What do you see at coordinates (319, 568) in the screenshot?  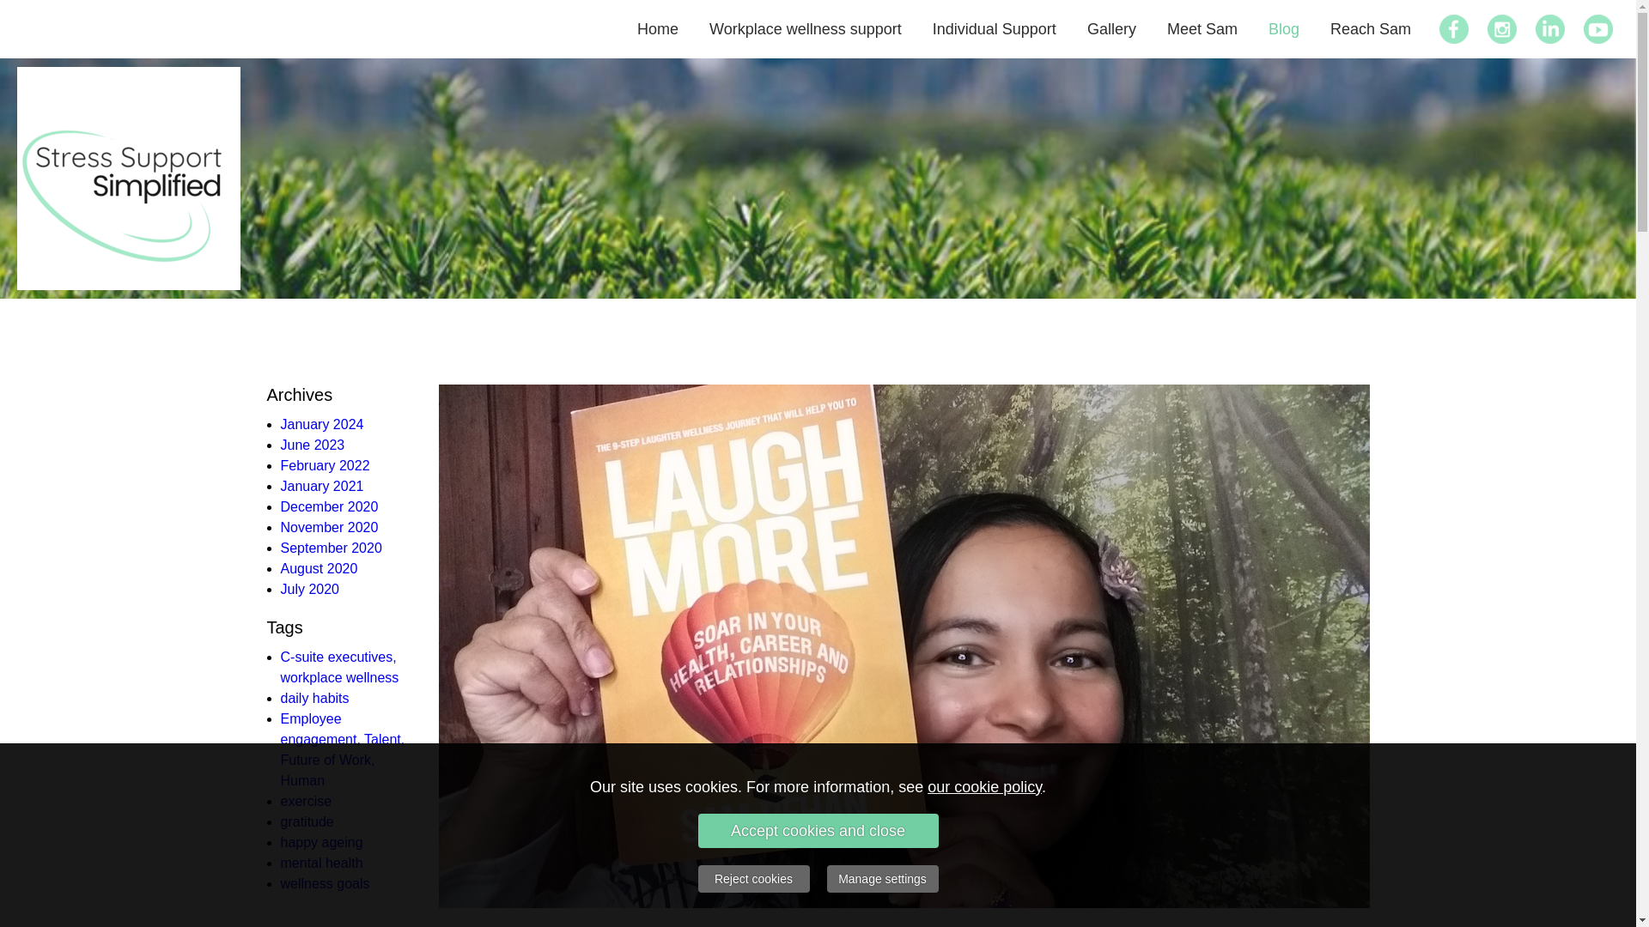 I see `August 2020` at bounding box center [319, 568].